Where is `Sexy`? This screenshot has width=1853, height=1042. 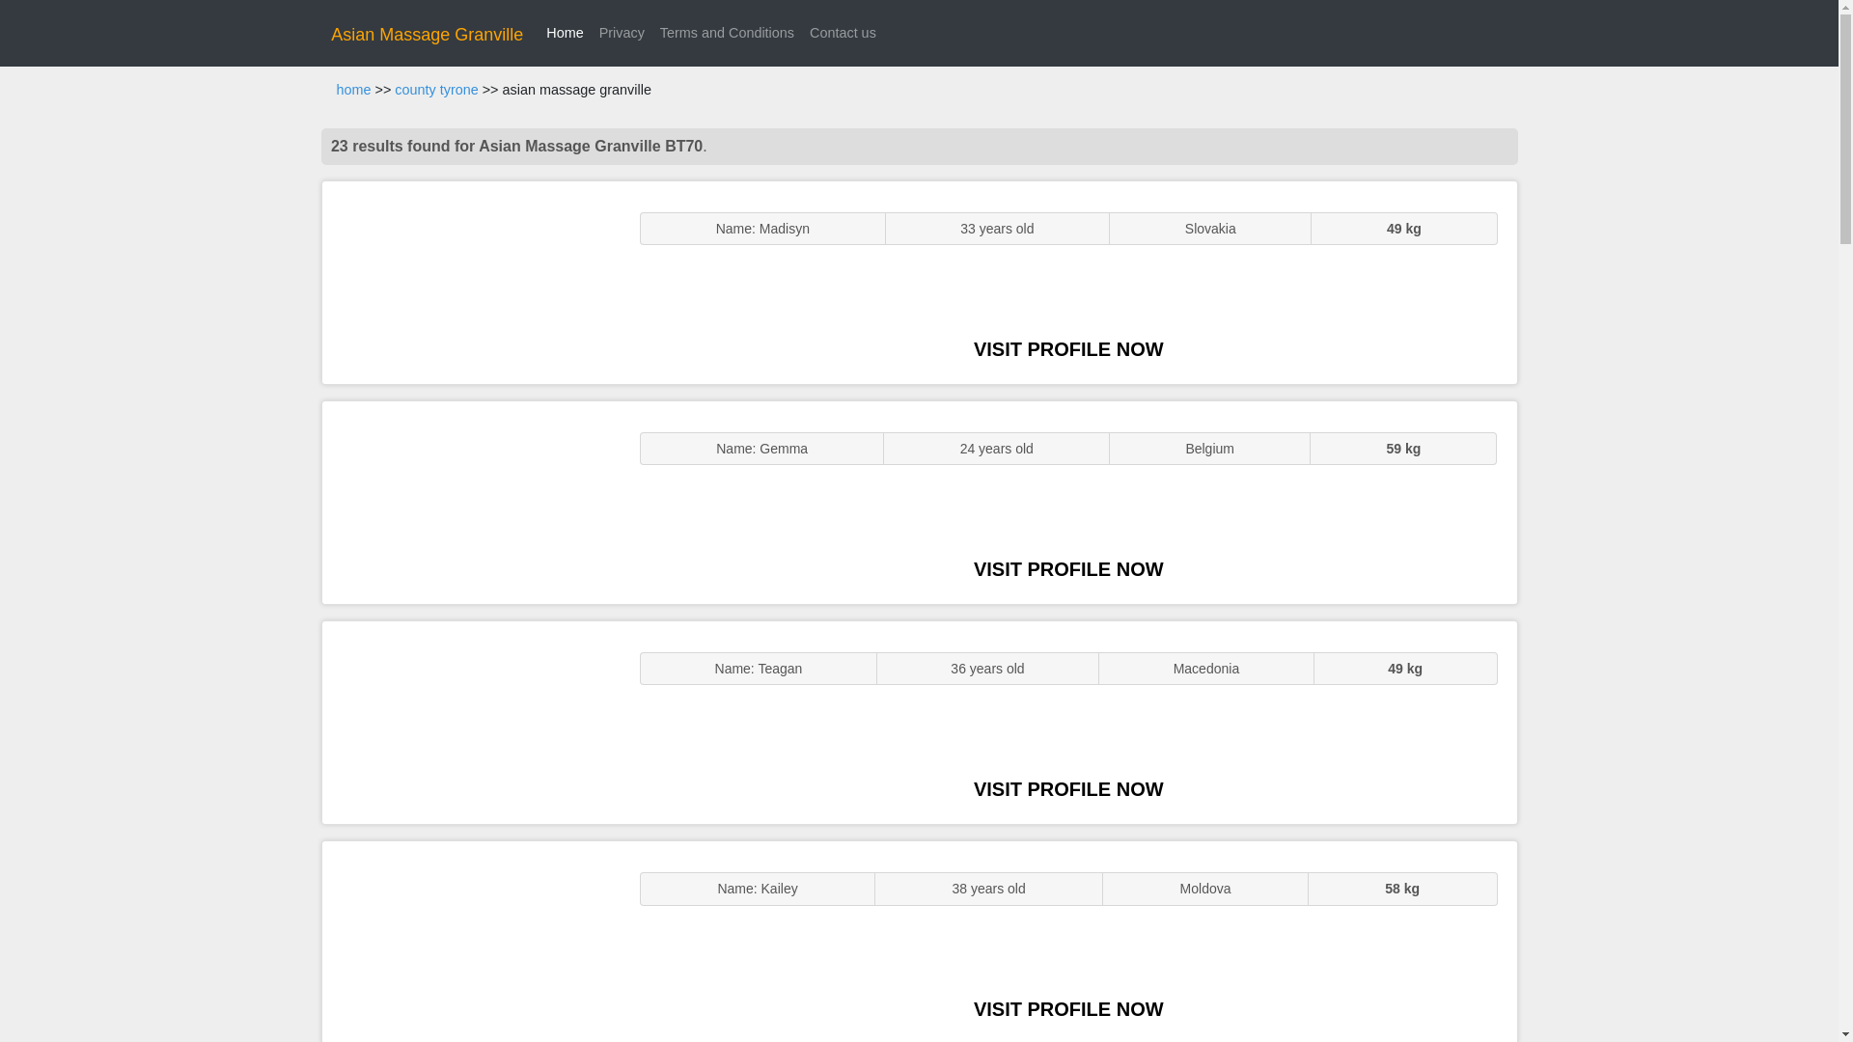
Sexy is located at coordinates (471, 722).